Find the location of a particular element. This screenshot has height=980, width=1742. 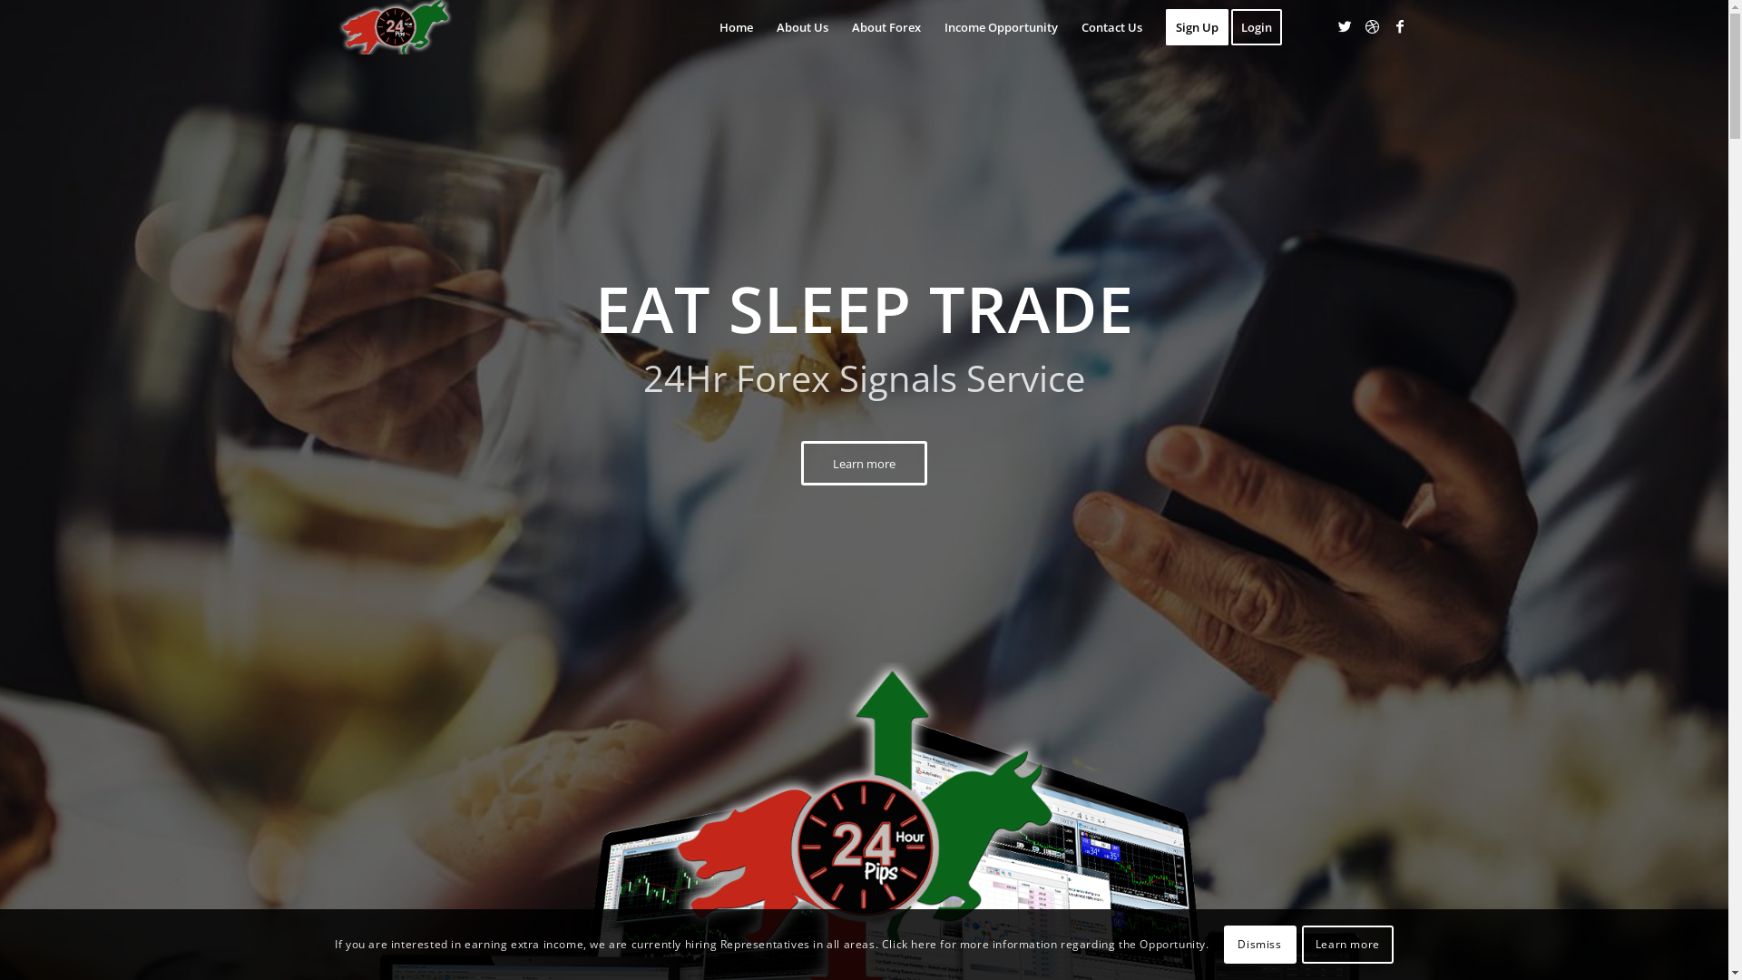

Facebook is located at coordinates (1400, 26).